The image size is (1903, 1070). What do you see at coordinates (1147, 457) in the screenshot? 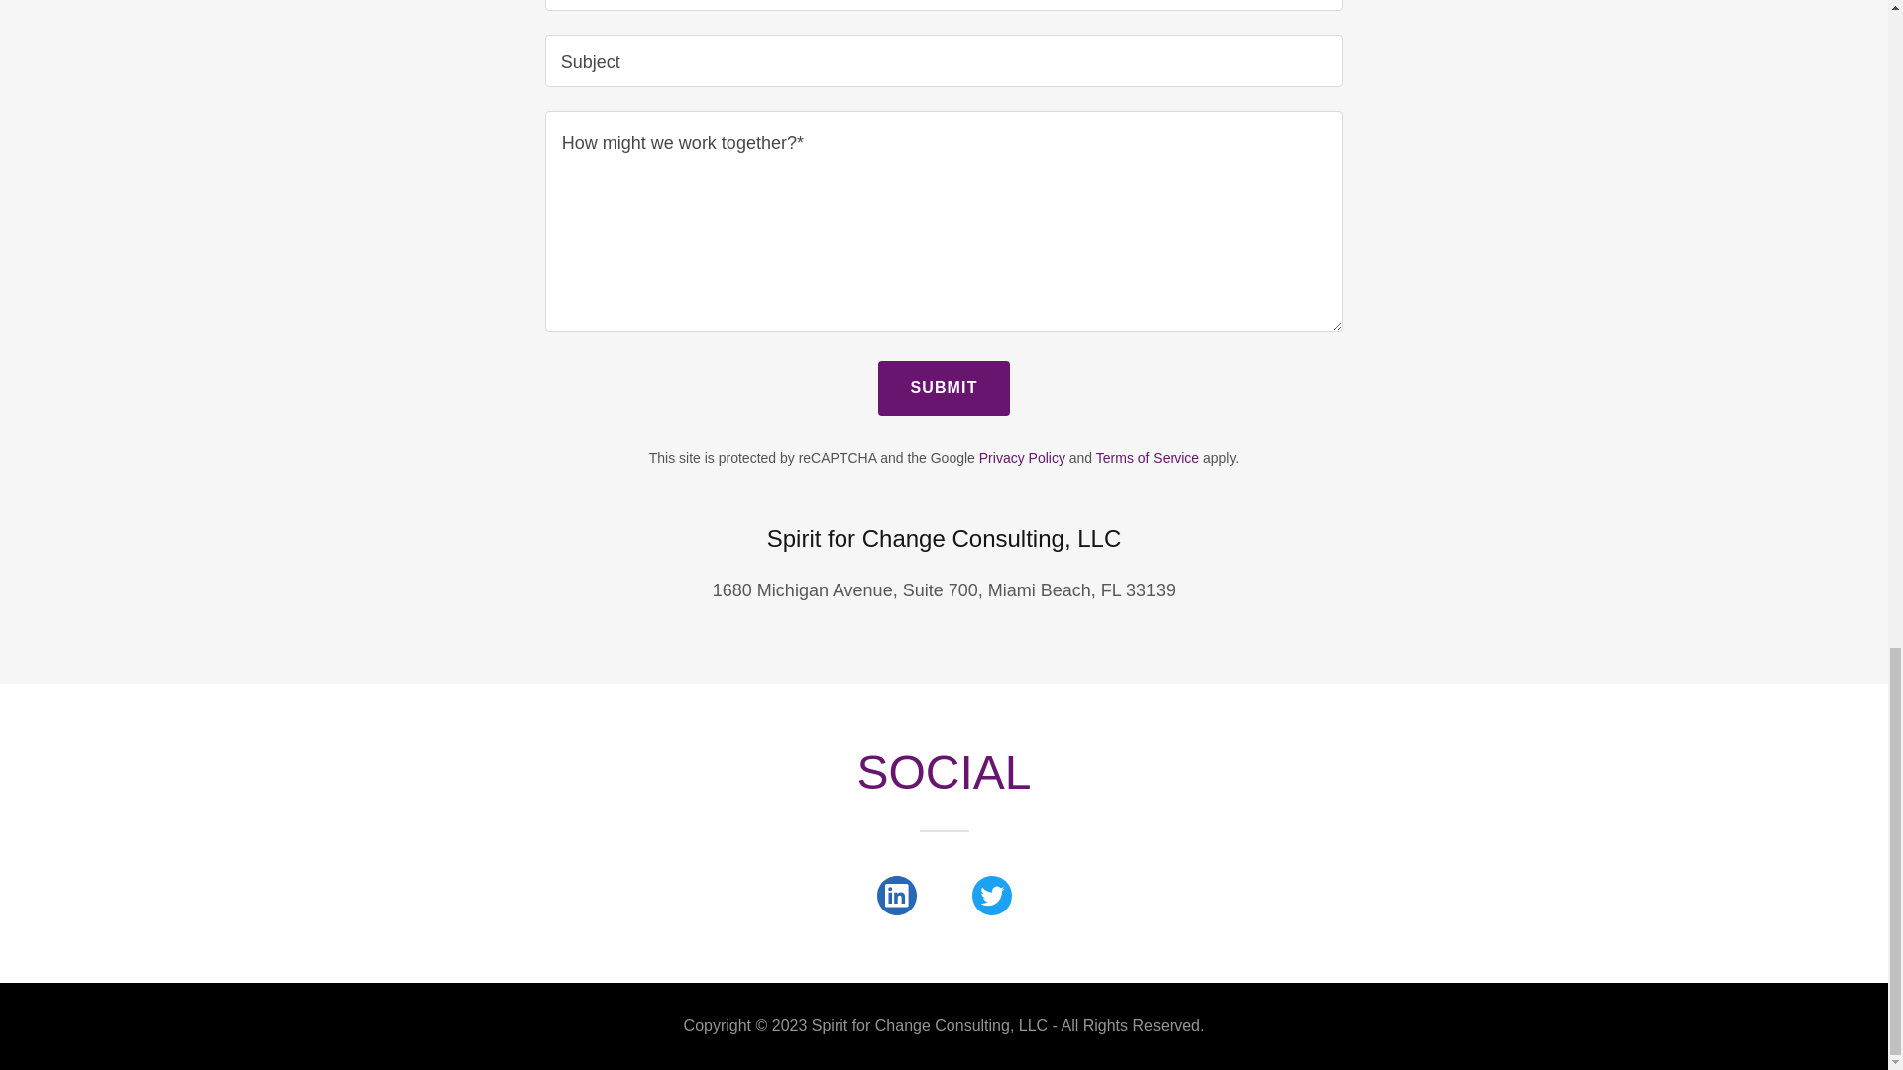
I see `Terms of Service` at bounding box center [1147, 457].